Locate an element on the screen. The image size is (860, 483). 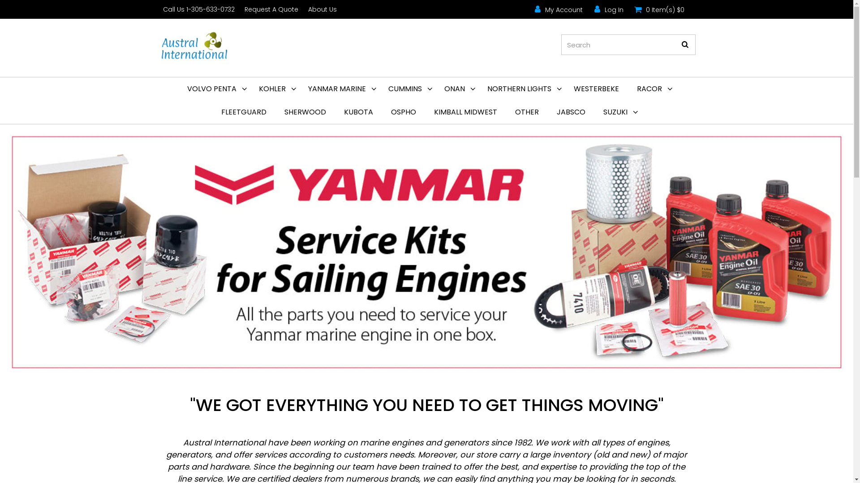
JABSCO is located at coordinates (571, 112).